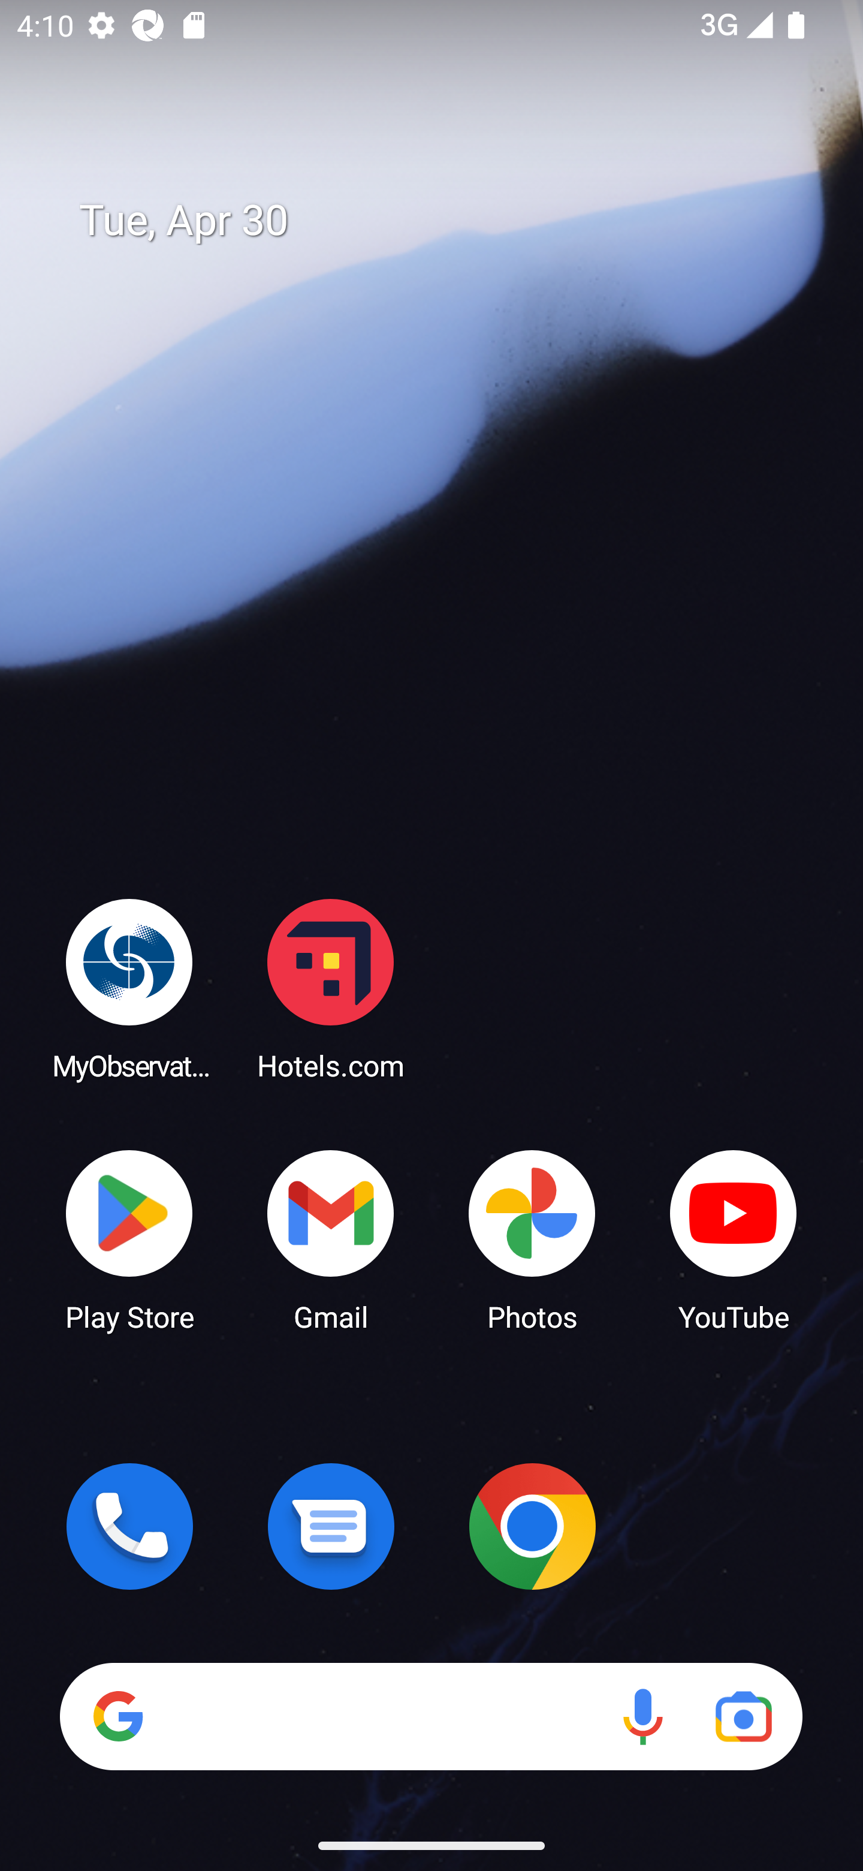 The width and height of the screenshot is (863, 1871). Describe the element at coordinates (129, 1526) in the screenshot. I see `Phone` at that location.